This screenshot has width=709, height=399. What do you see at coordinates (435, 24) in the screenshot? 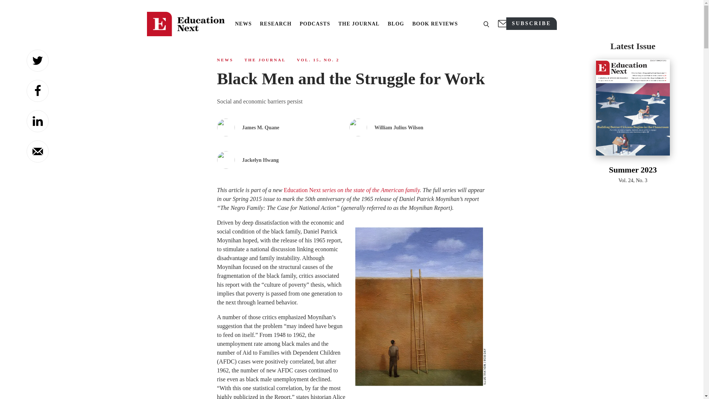
I see `SUBSCRIBE` at bounding box center [435, 24].